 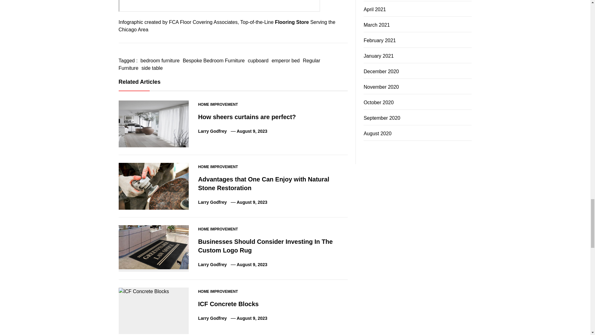 I want to click on Flooring Store, so click(x=292, y=22).